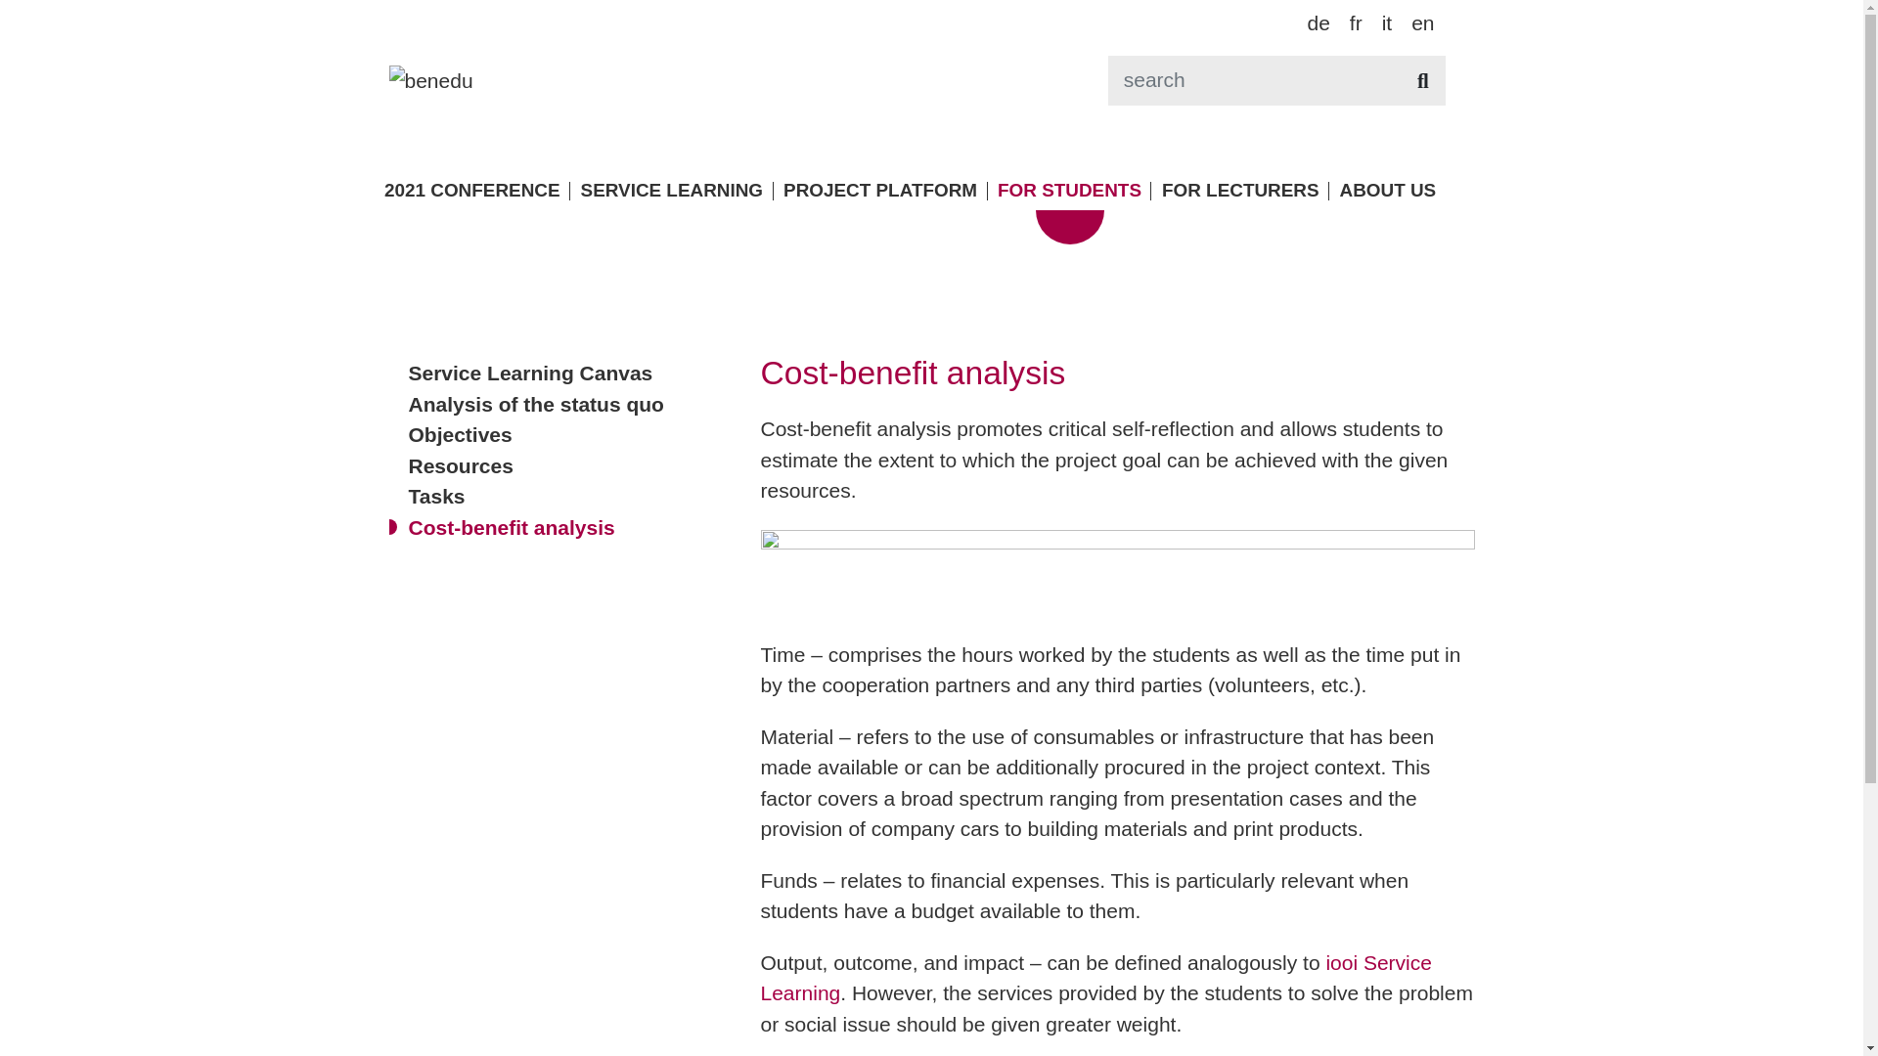  What do you see at coordinates (880, 192) in the screenshot?
I see `PROJECT PLATFORM` at bounding box center [880, 192].